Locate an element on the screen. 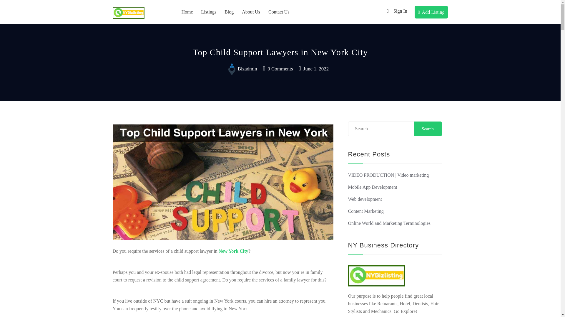 The image size is (565, 317). Bizadmin is located at coordinates (241, 69).